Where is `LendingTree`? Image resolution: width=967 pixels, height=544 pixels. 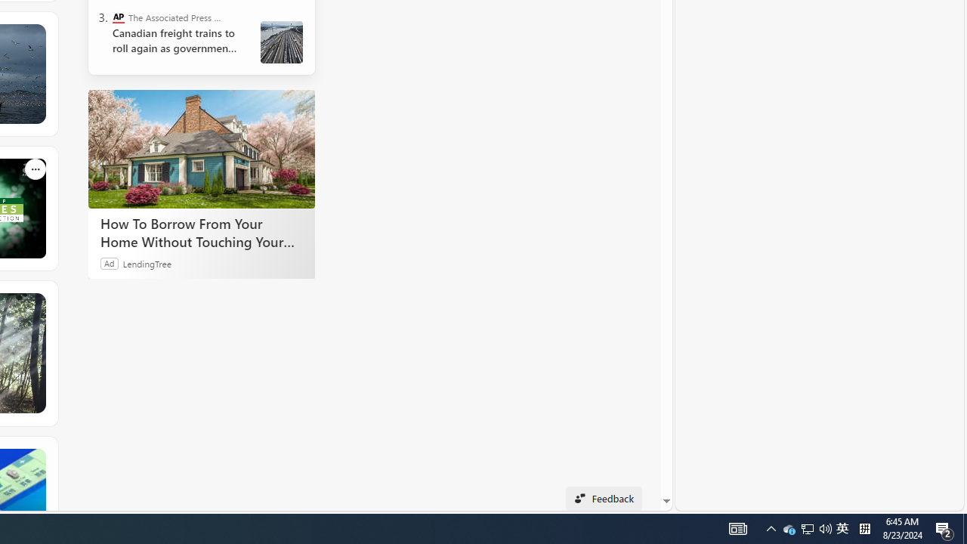 LendingTree is located at coordinates (147, 263).